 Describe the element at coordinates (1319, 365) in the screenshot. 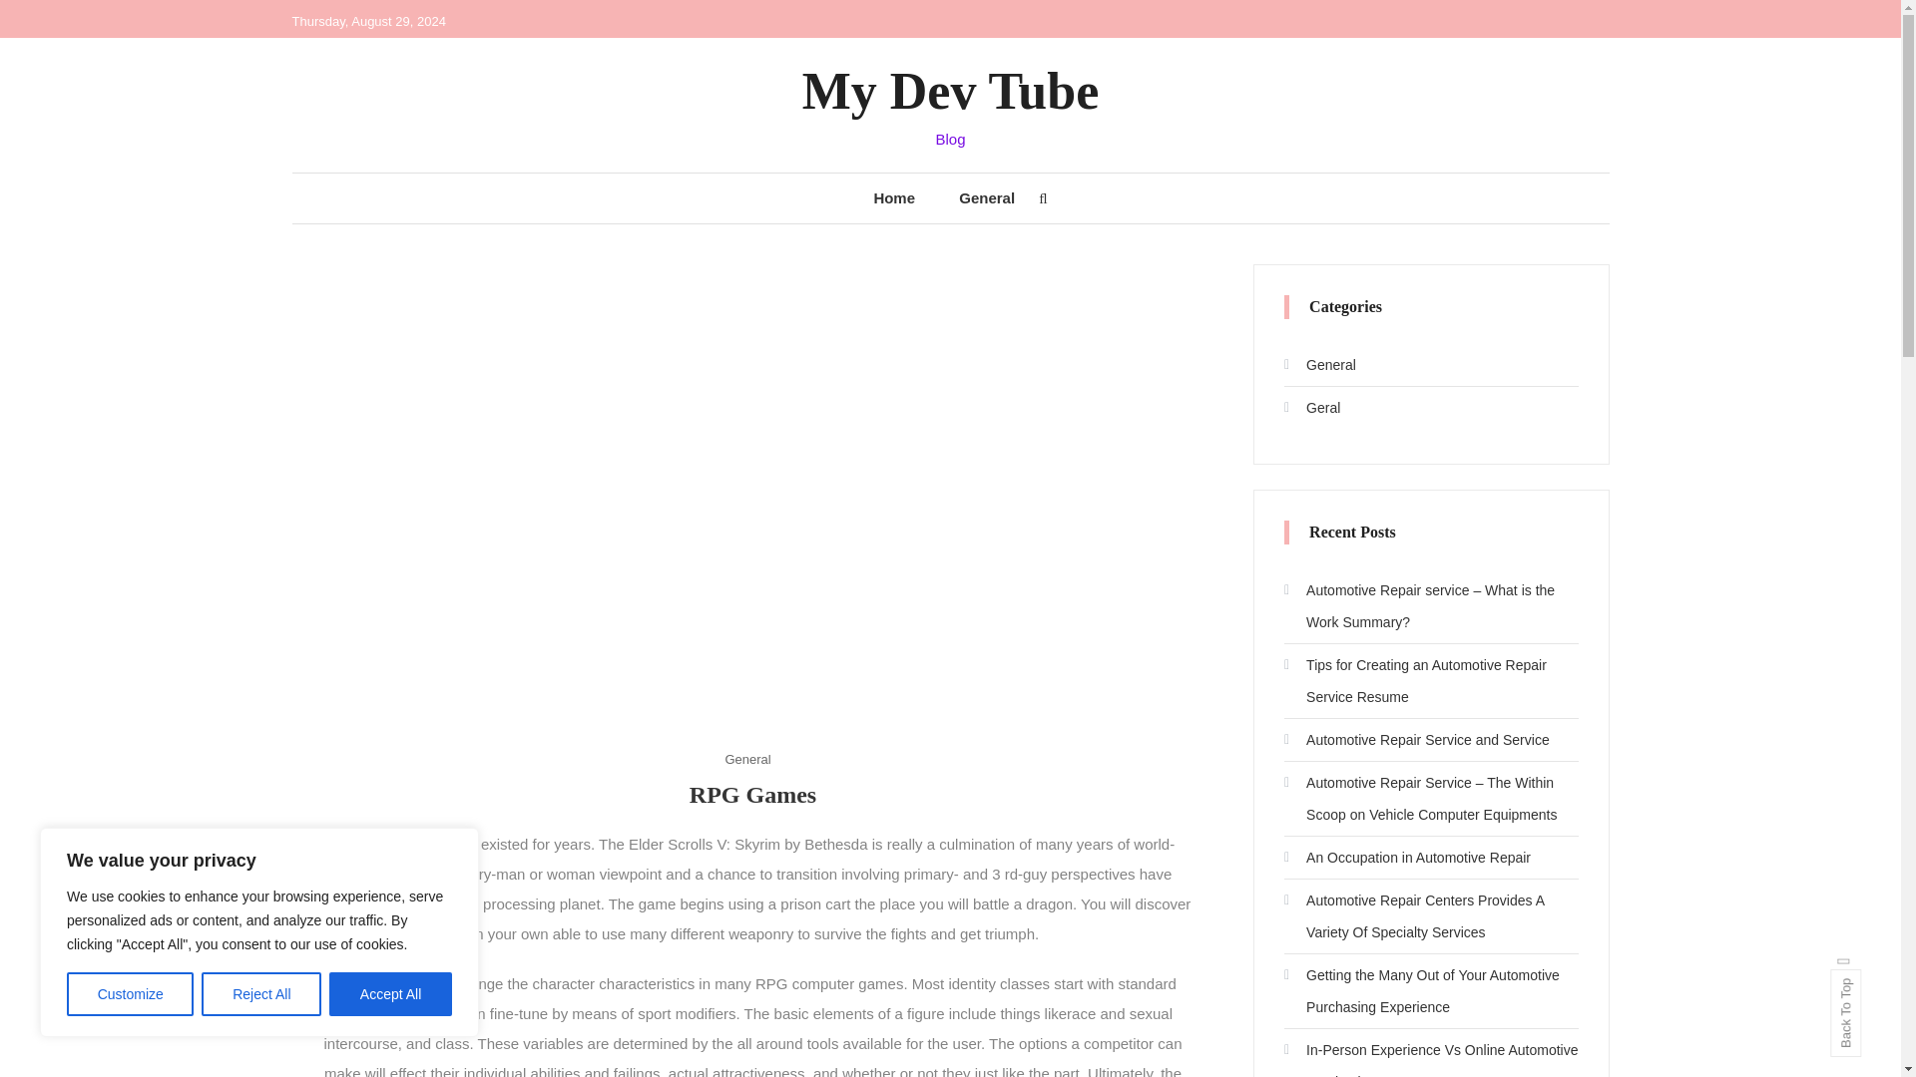

I see `General` at that location.